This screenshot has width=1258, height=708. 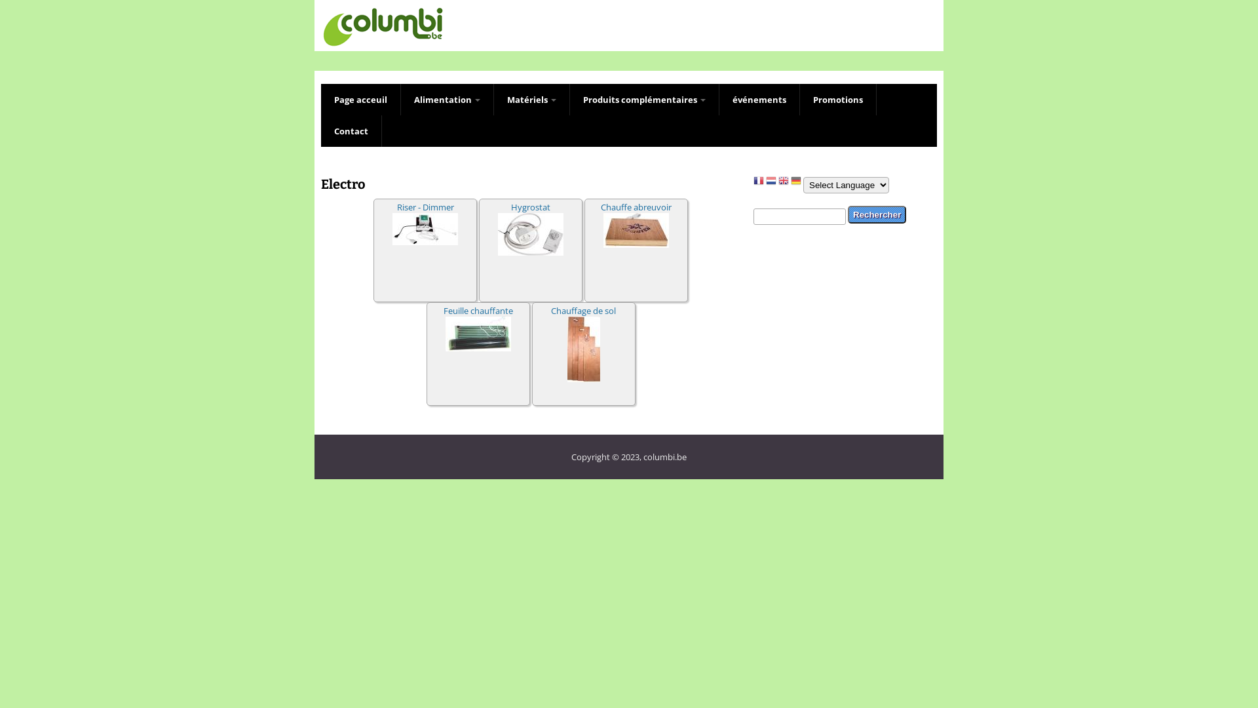 What do you see at coordinates (759, 184) in the screenshot?
I see `French` at bounding box center [759, 184].